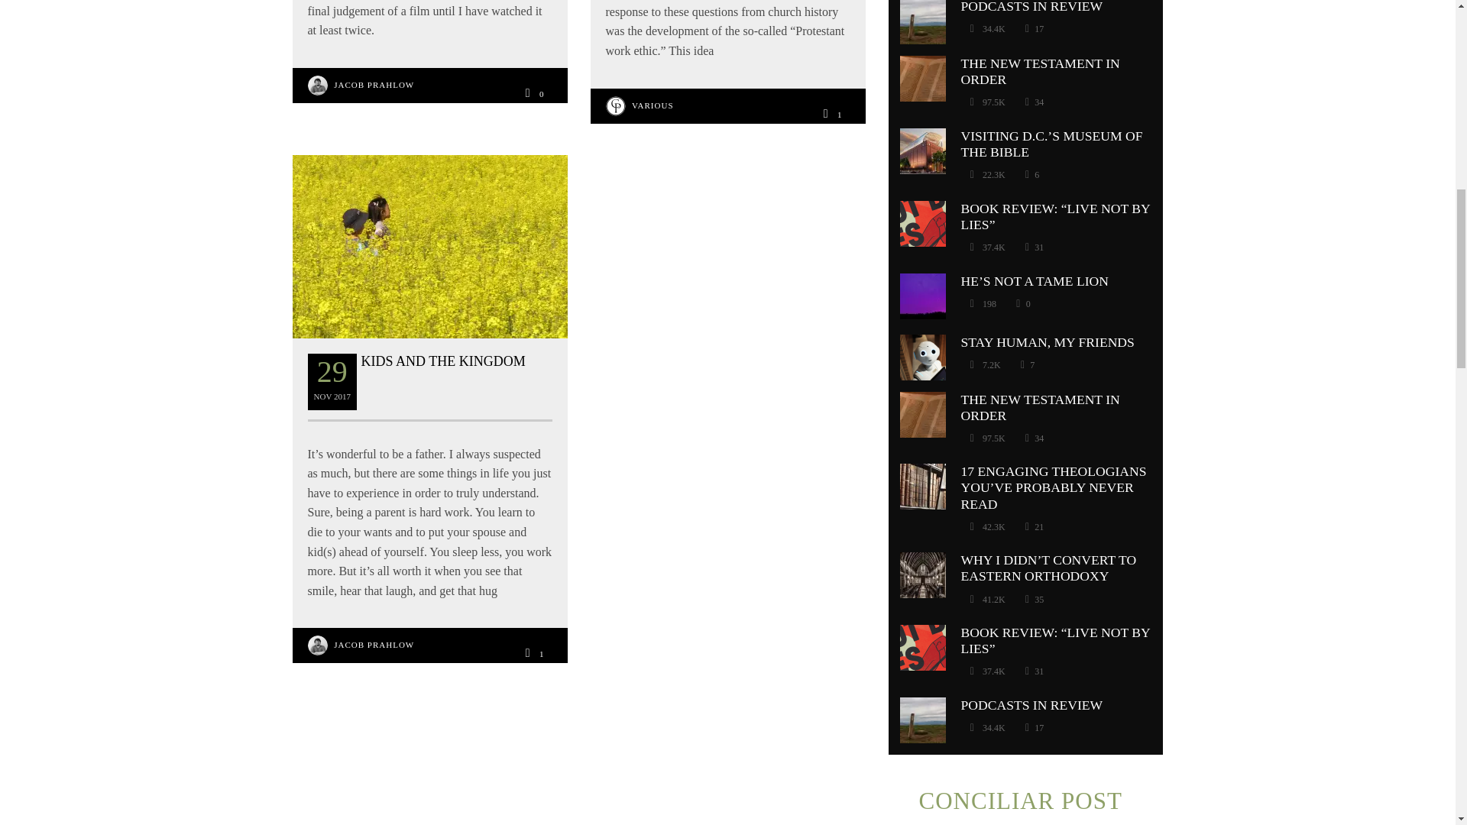 Image resolution: width=1467 pixels, height=825 pixels. What do you see at coordinates (653, 105) in the screenshot?
I see `View all posts by Various` at bounding box center [653, 105].